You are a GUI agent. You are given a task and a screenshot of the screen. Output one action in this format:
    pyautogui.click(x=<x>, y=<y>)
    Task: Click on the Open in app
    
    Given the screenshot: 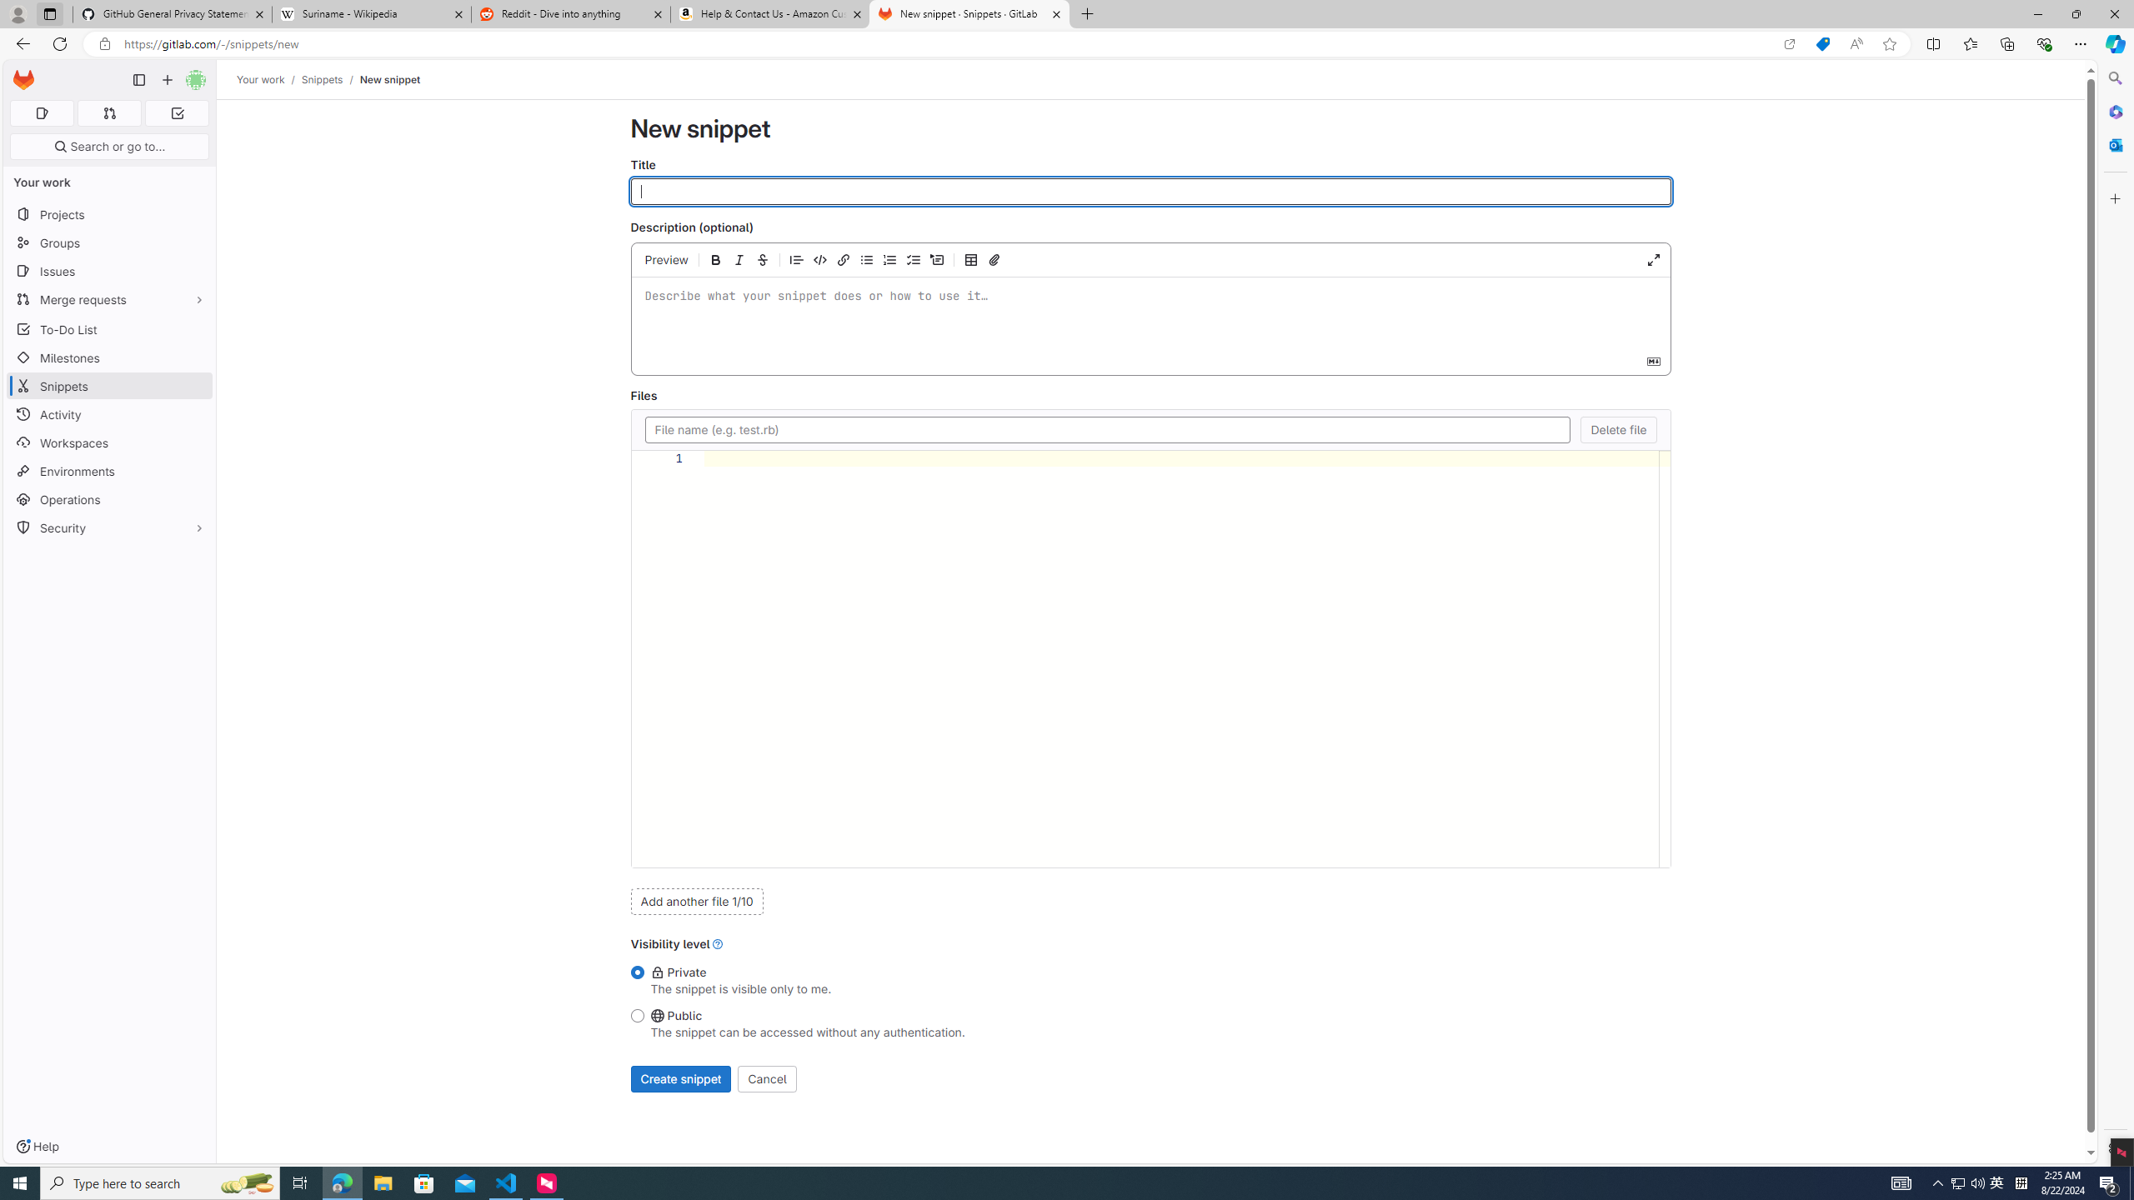 What is the action you would take?
    pyautogui.click(x=1789, y=44)
    